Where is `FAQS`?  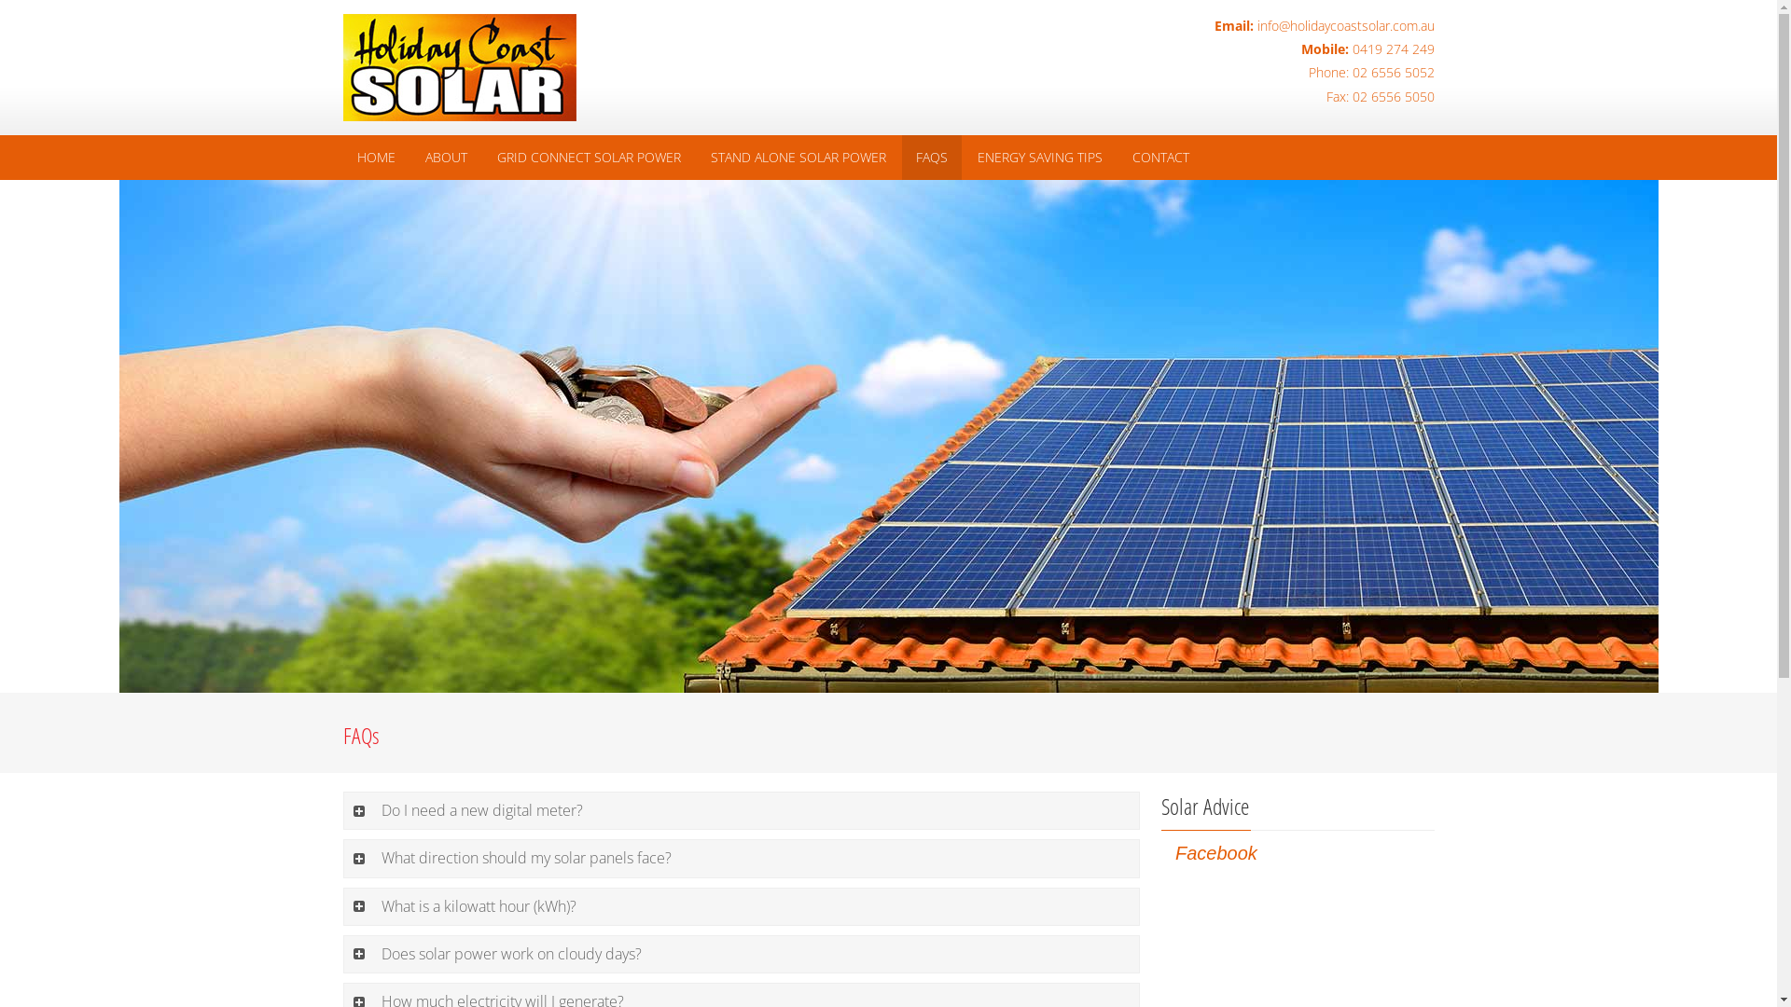
FAQS is located at coordinates (931, 158).